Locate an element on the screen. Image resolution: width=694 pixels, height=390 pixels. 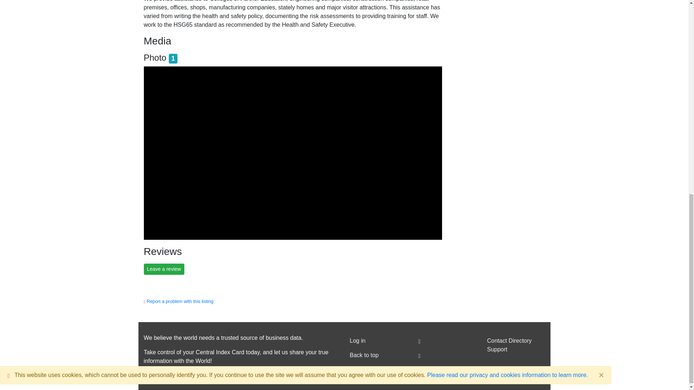
Contact Directory Support is located at coordinates (516, 345).